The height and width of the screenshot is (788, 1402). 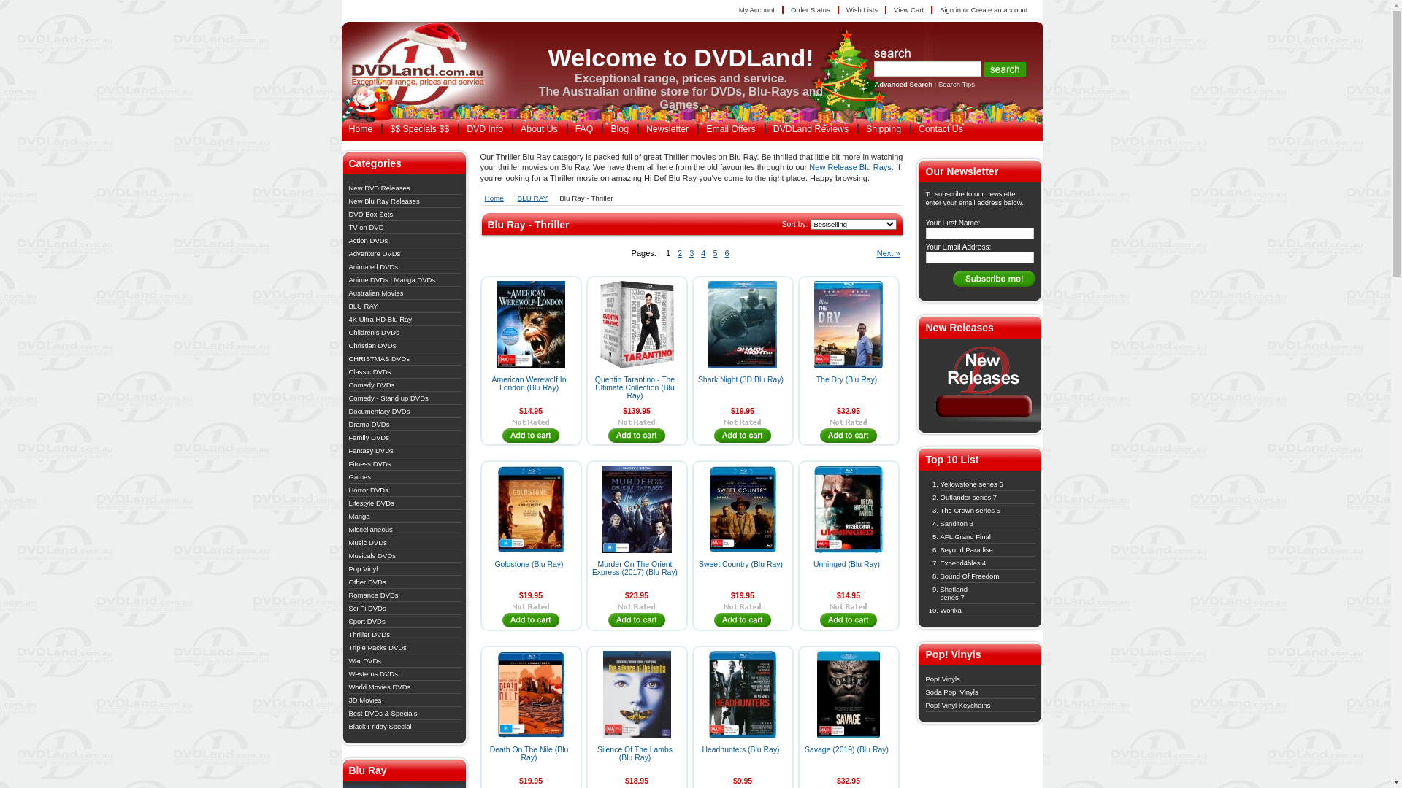 What do you see at coordinates (740, 379) in the screenshot?
I see `Shark Night (3D Blu Ray)` at bounding box center [740, 379].